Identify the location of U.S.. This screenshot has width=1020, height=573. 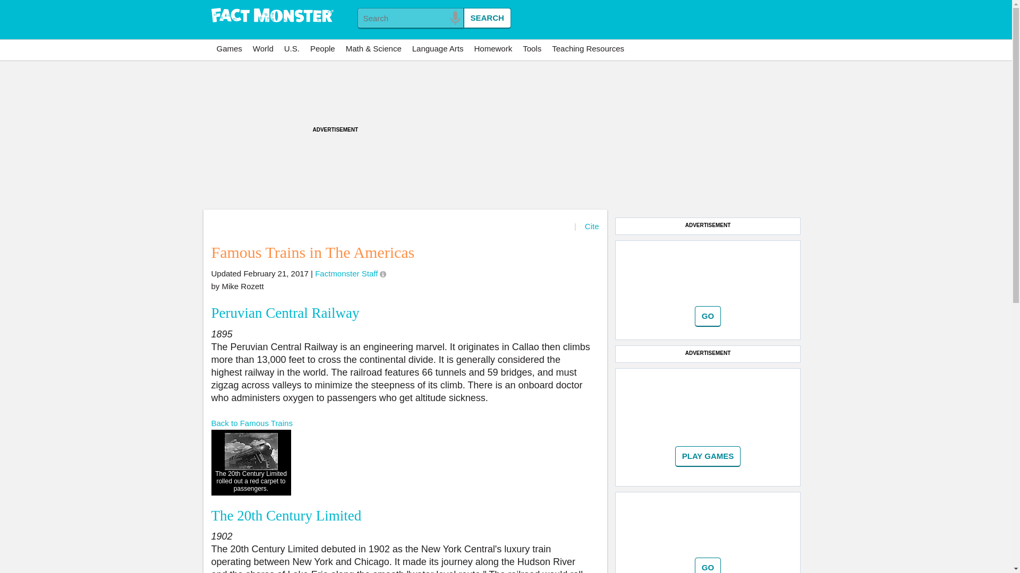
(292, 49).